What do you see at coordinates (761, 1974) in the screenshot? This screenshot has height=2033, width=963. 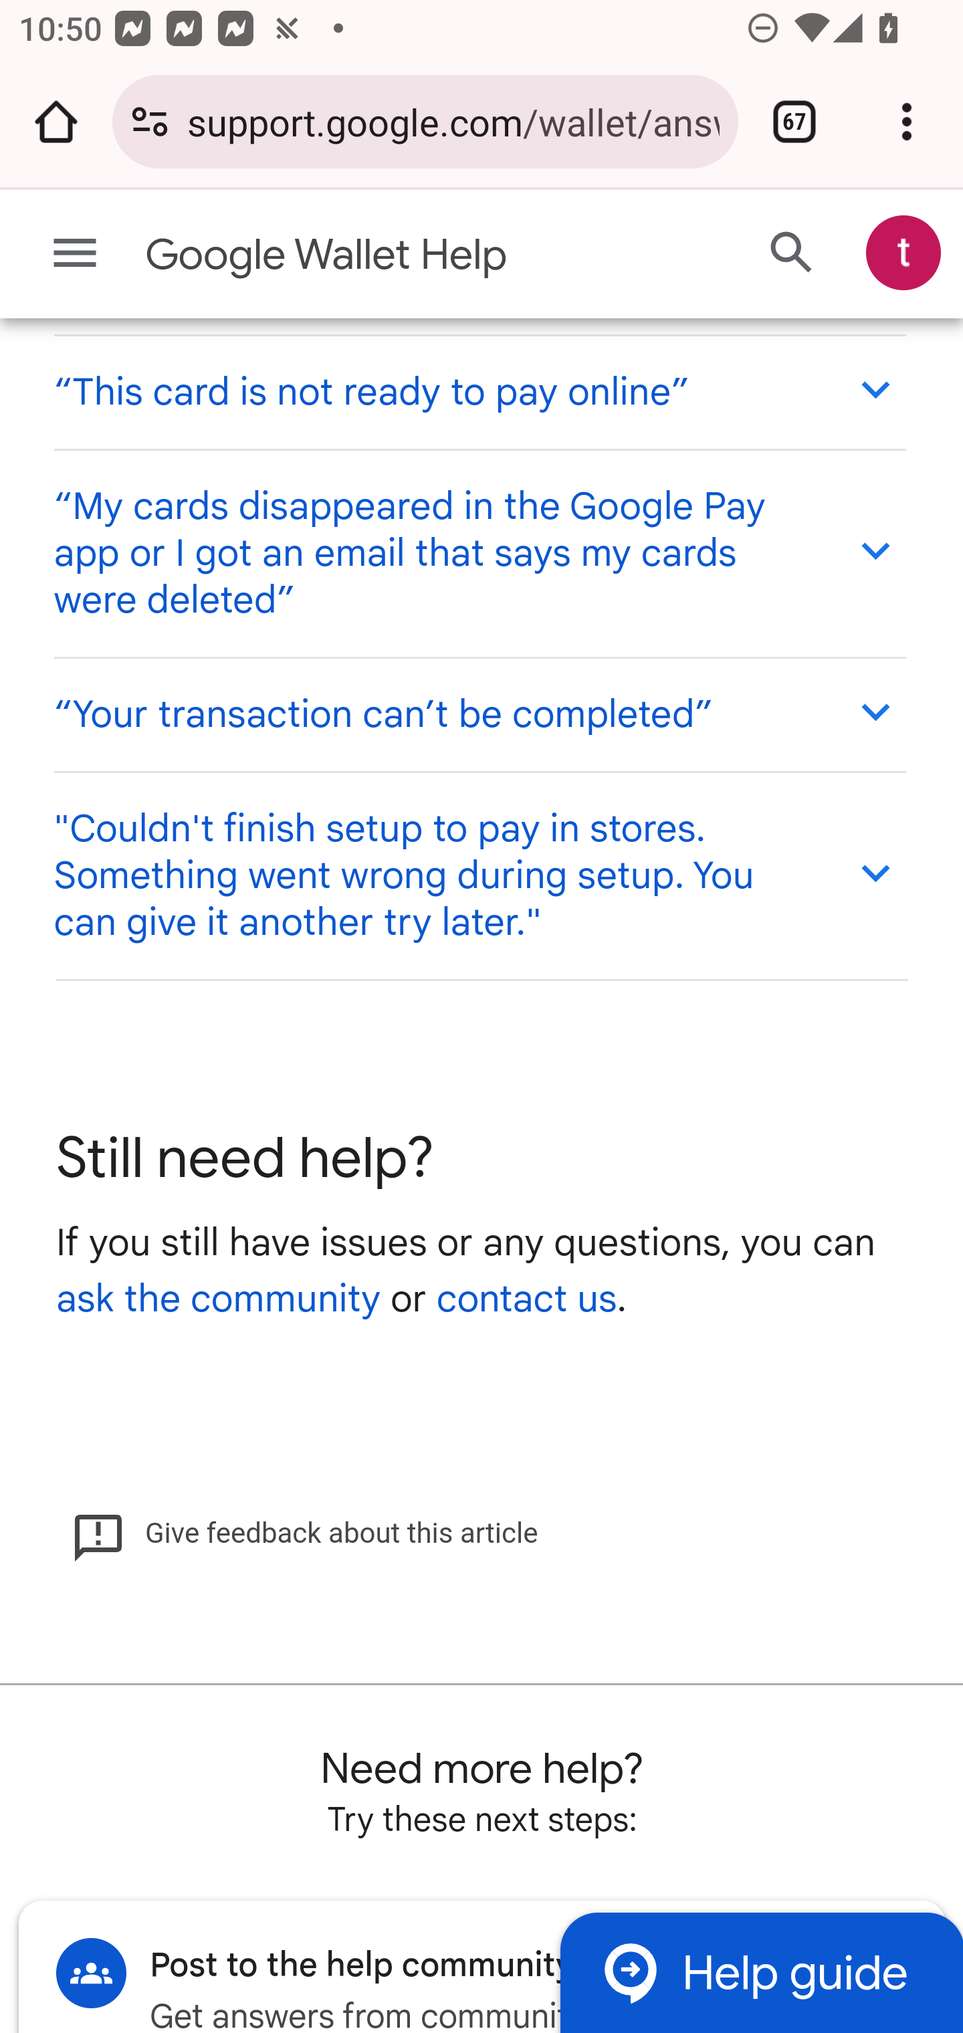 I see `Help guide` at bounding box center [761, 1974].